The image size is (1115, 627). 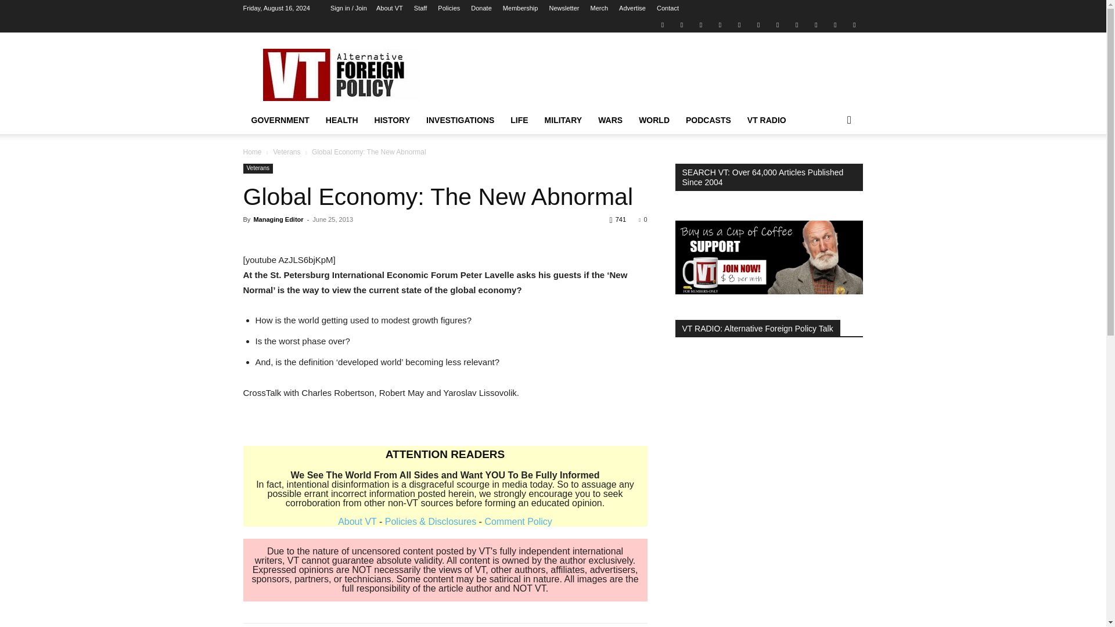 What do you see at coordinates (632, 8) in the screenshot?
I see `Advertise` at bounding box center [632, 8].